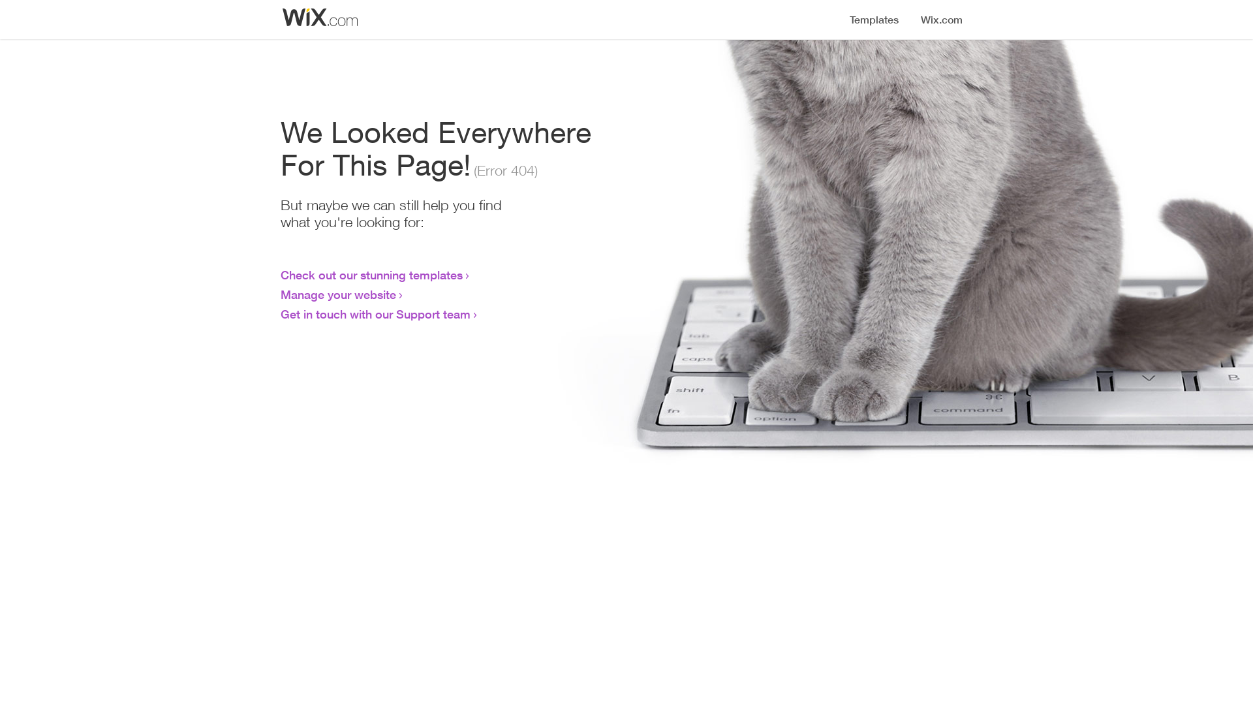  I want to click on Check out our stunning templates, so click(372, 275).